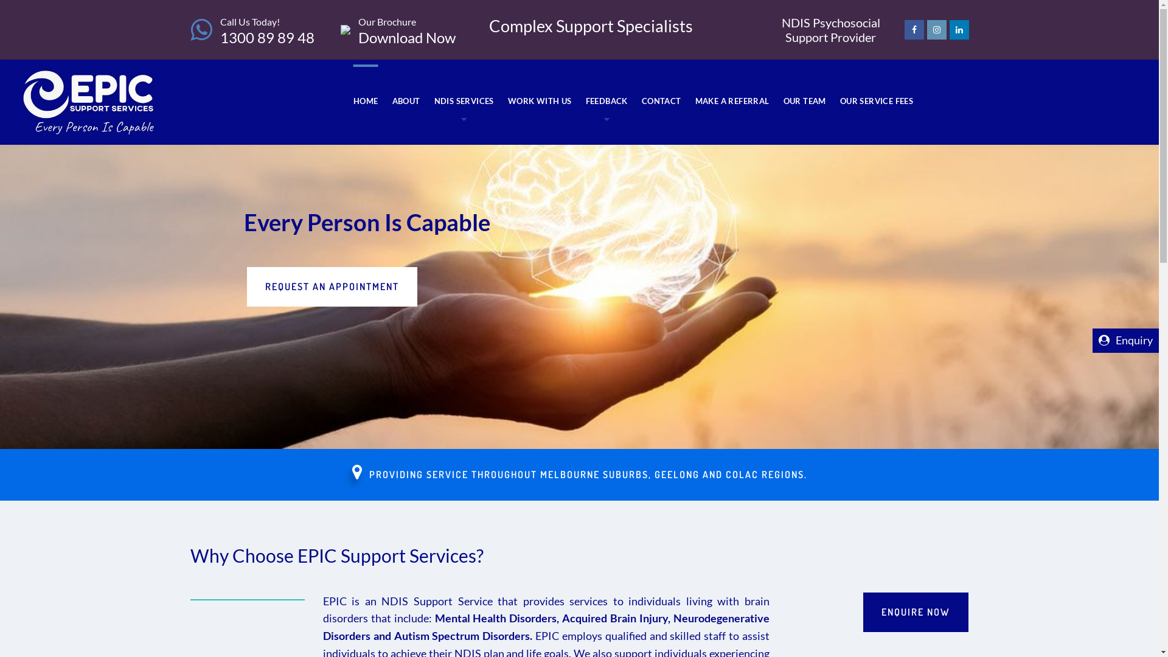 This screenshot has width=1168, height=657. I want to click on OUR TEAM, so click(805, 96).